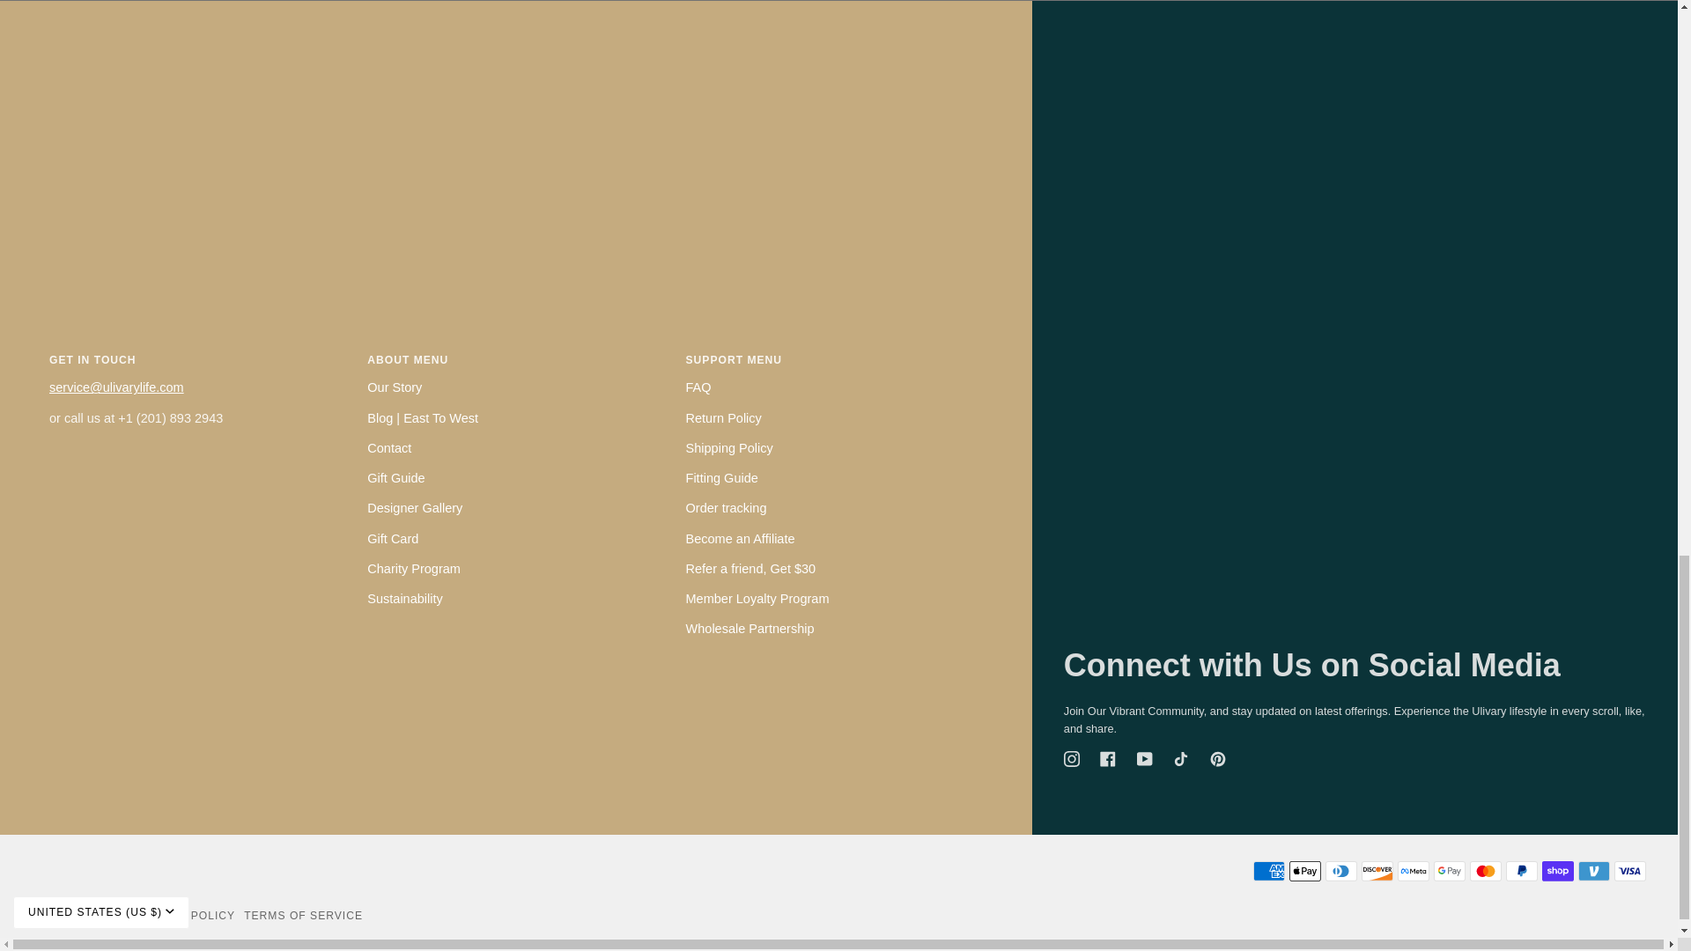  Describe the element at coordinates (1341, 872) in the screenshot. I see `DINERS CLUB` at that location.